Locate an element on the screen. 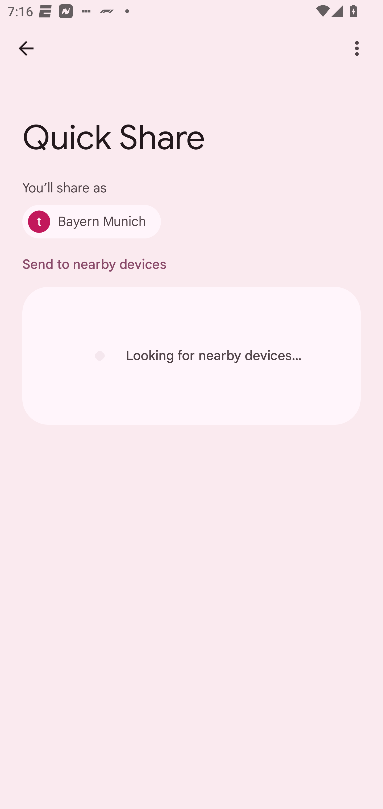 The image size is (383, 809). Back is located at coordinates (26, 48).